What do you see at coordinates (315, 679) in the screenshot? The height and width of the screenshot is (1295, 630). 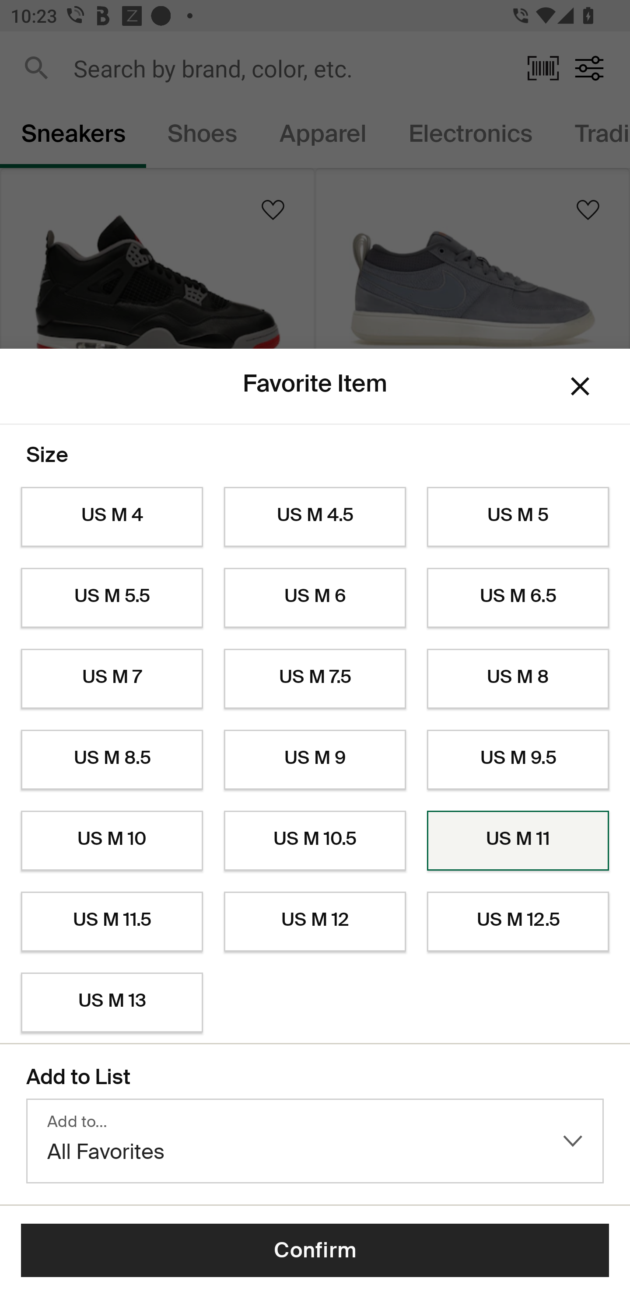 I see `US M 7.5` at bounding box center [315, 679].